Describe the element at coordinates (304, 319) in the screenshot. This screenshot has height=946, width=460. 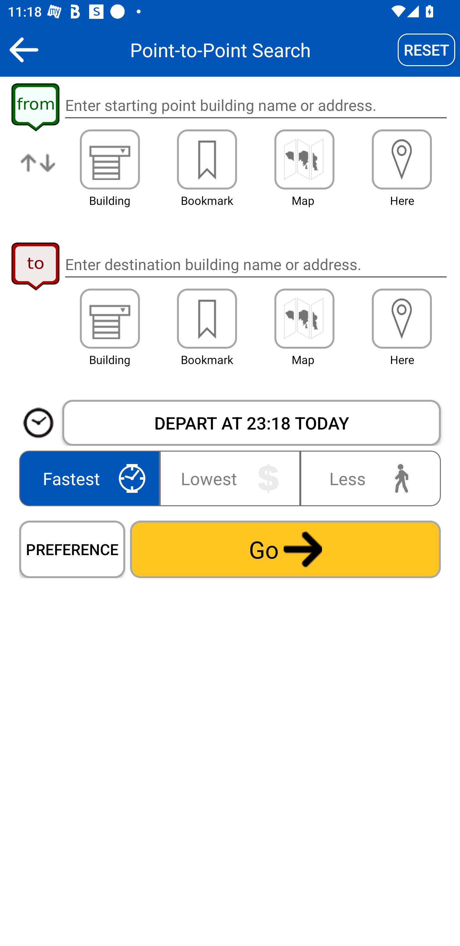
I see `Select location on map` at that location.